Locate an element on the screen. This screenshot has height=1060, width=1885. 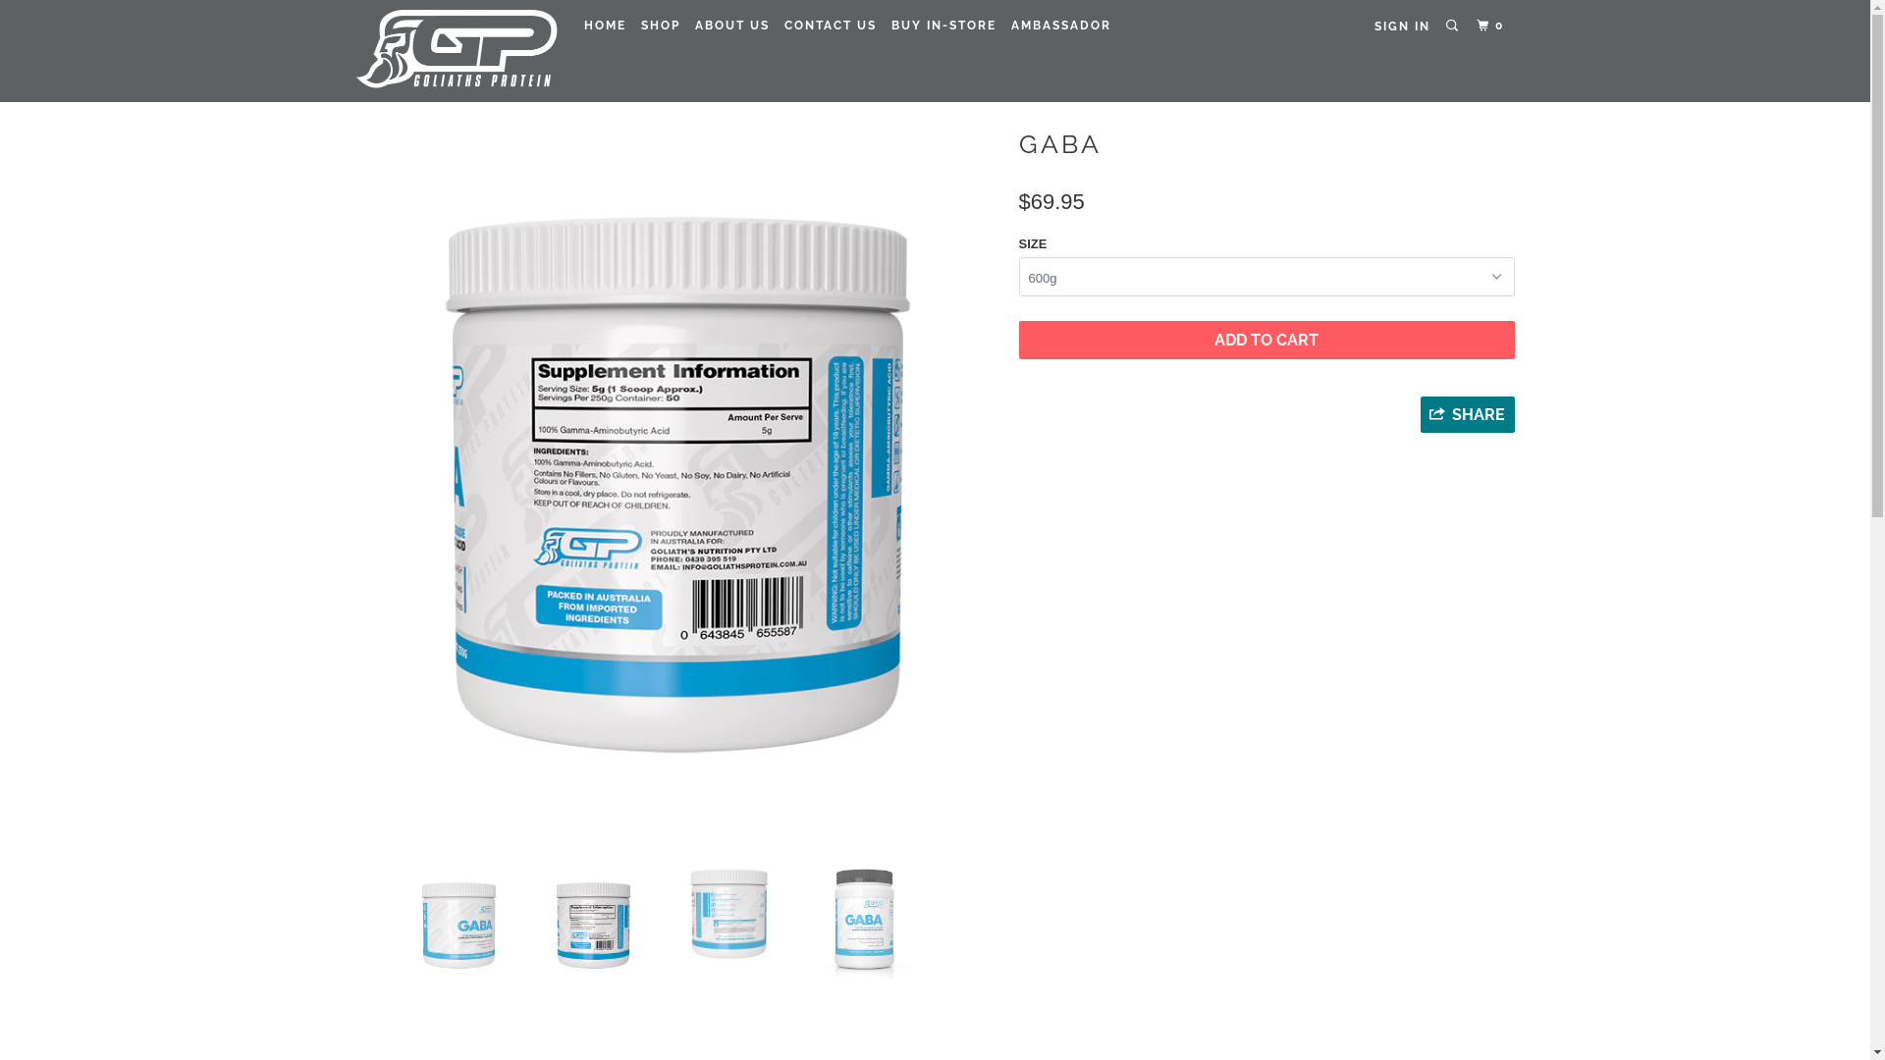
BUY IN-STORE is located at coordinates (944, 26).